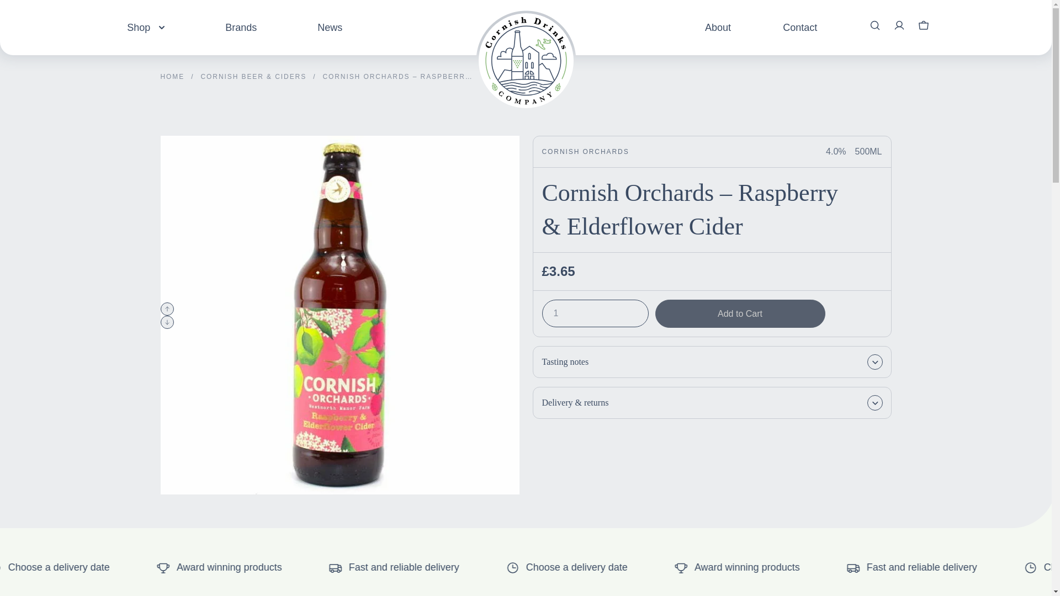  What do you see at coordinates (22, 15) in the screenshot?
I see `Skip to content` at bounding box center [22, 15].